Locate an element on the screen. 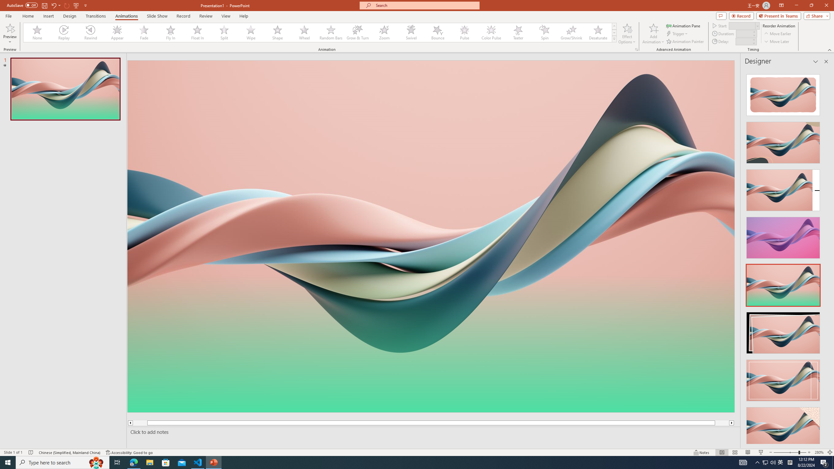 The height and width of the screenshot is (469, 834). Float In is located at coordinates (197, 33).